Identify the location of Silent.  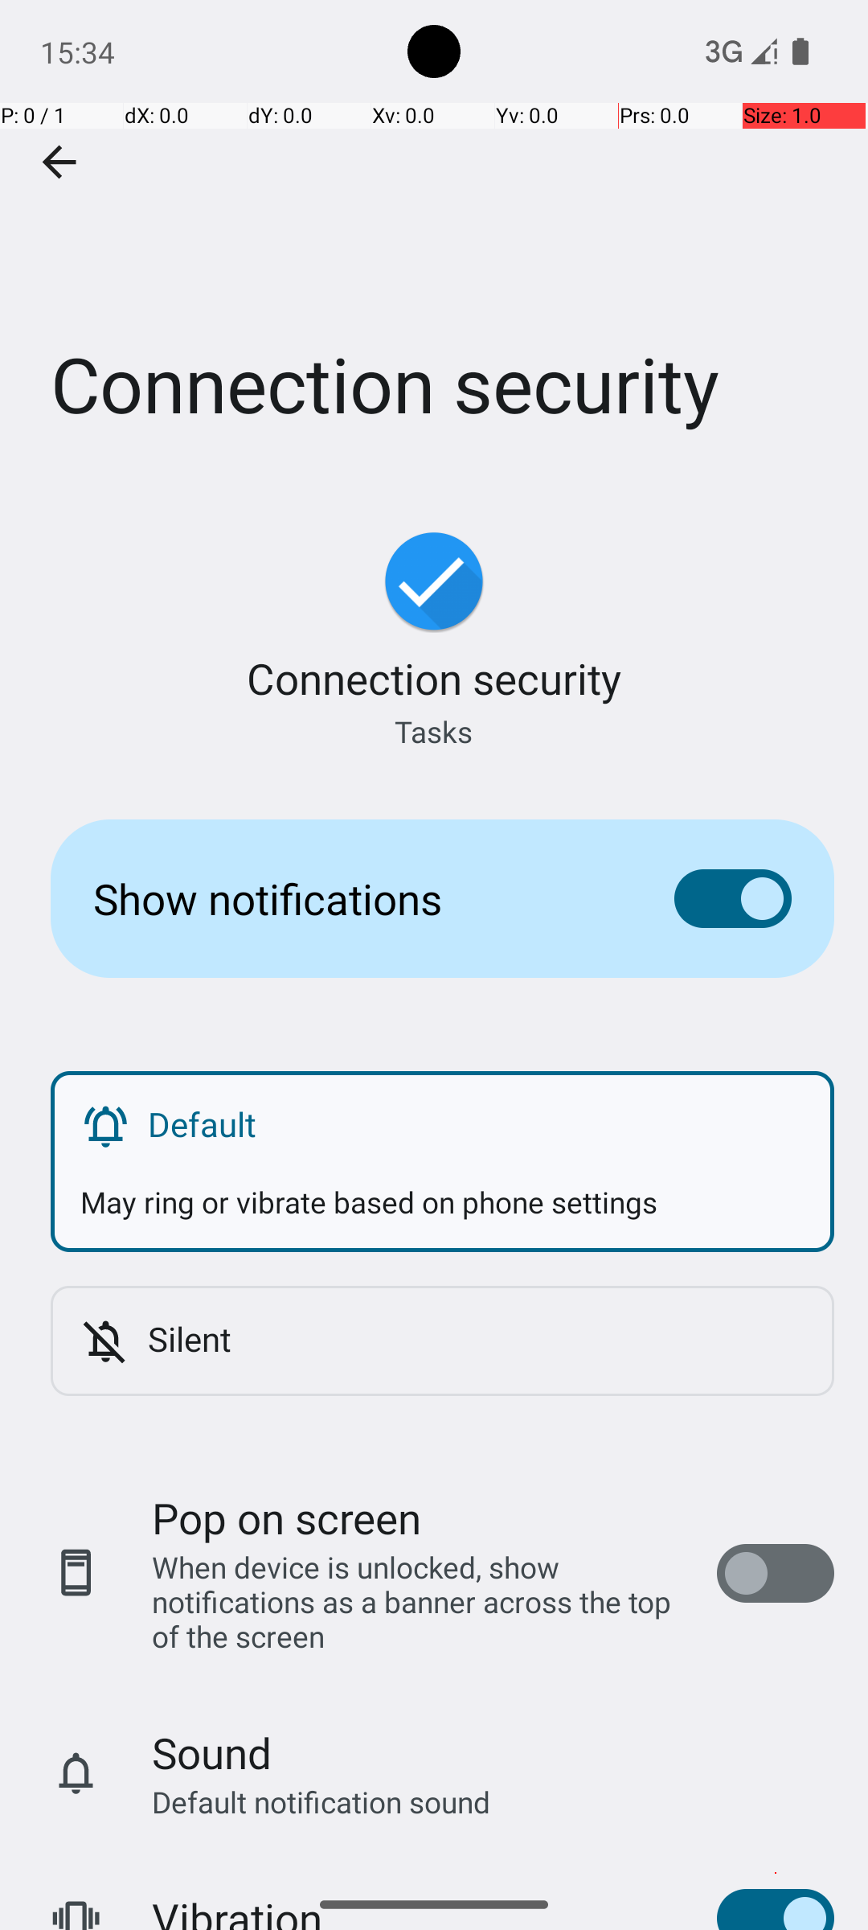
(476, 1338).